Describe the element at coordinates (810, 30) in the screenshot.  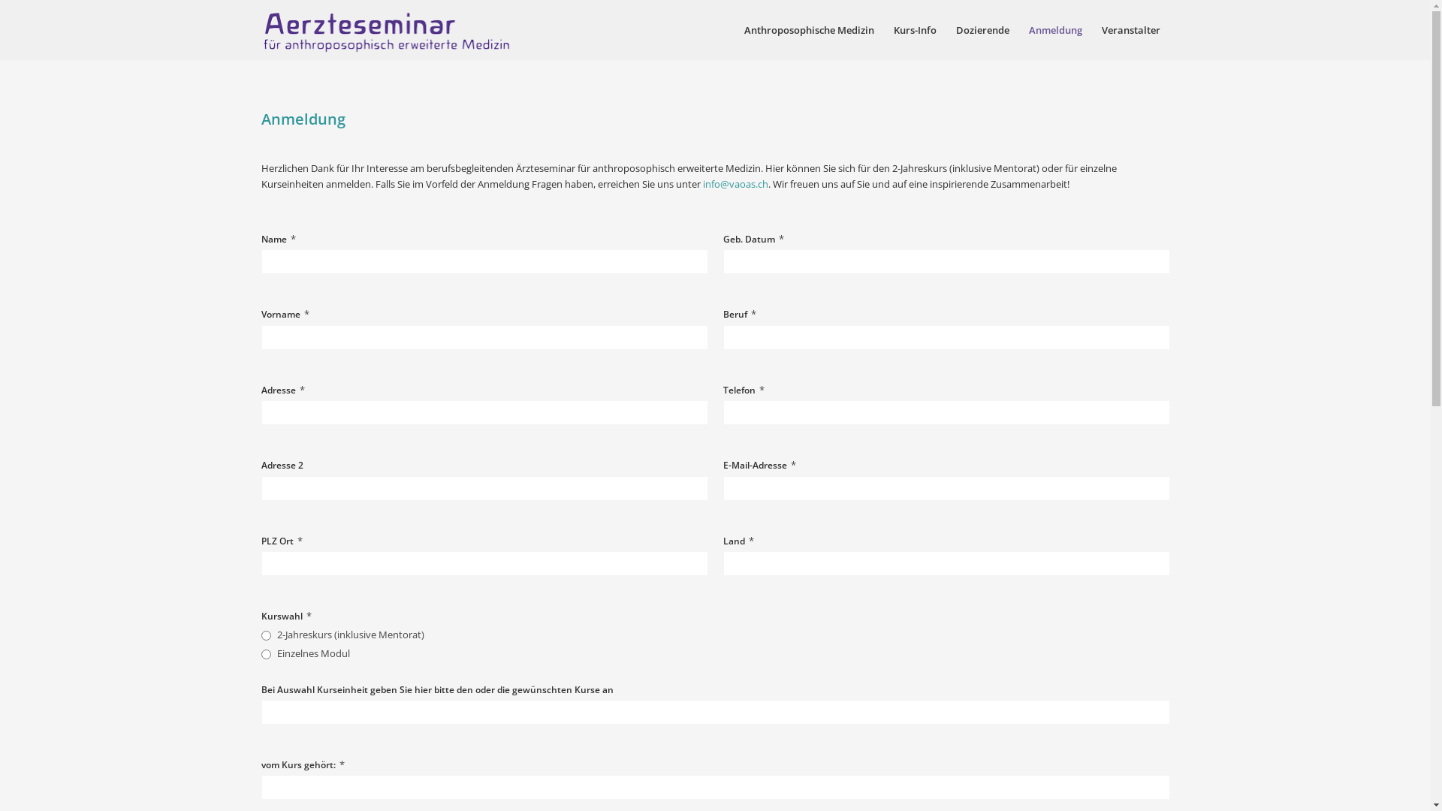
I see `Anthroposophische Medizin` at that location.